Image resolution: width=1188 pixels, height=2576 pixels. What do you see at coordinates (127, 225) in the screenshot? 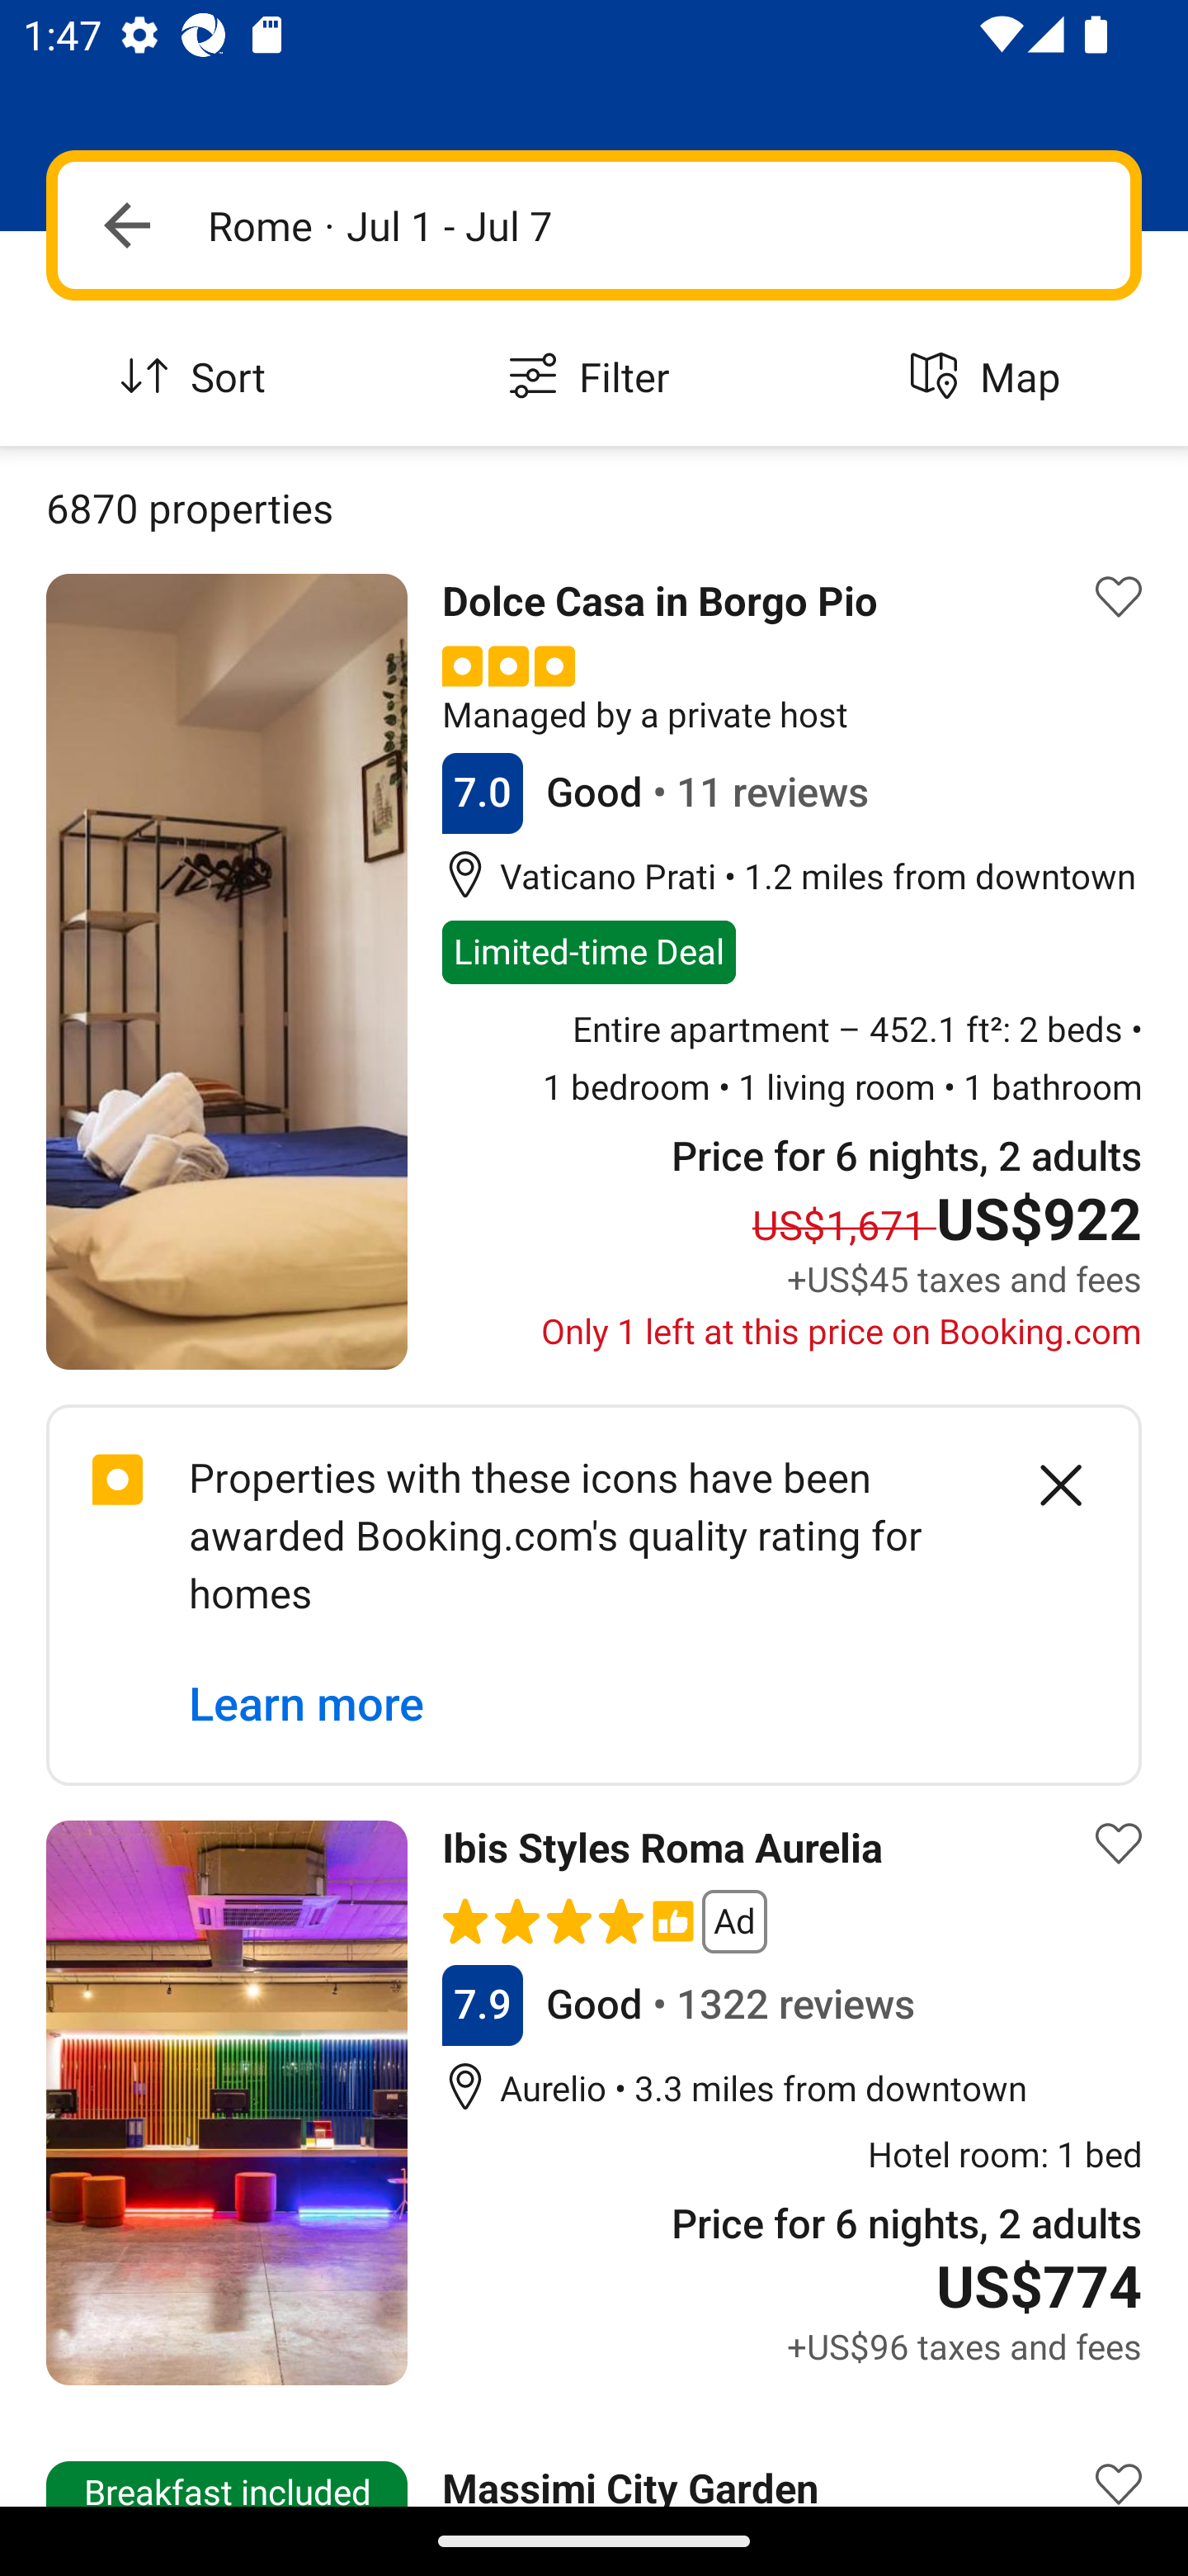
I see `Navigate up` at bounding box center [127, 225].